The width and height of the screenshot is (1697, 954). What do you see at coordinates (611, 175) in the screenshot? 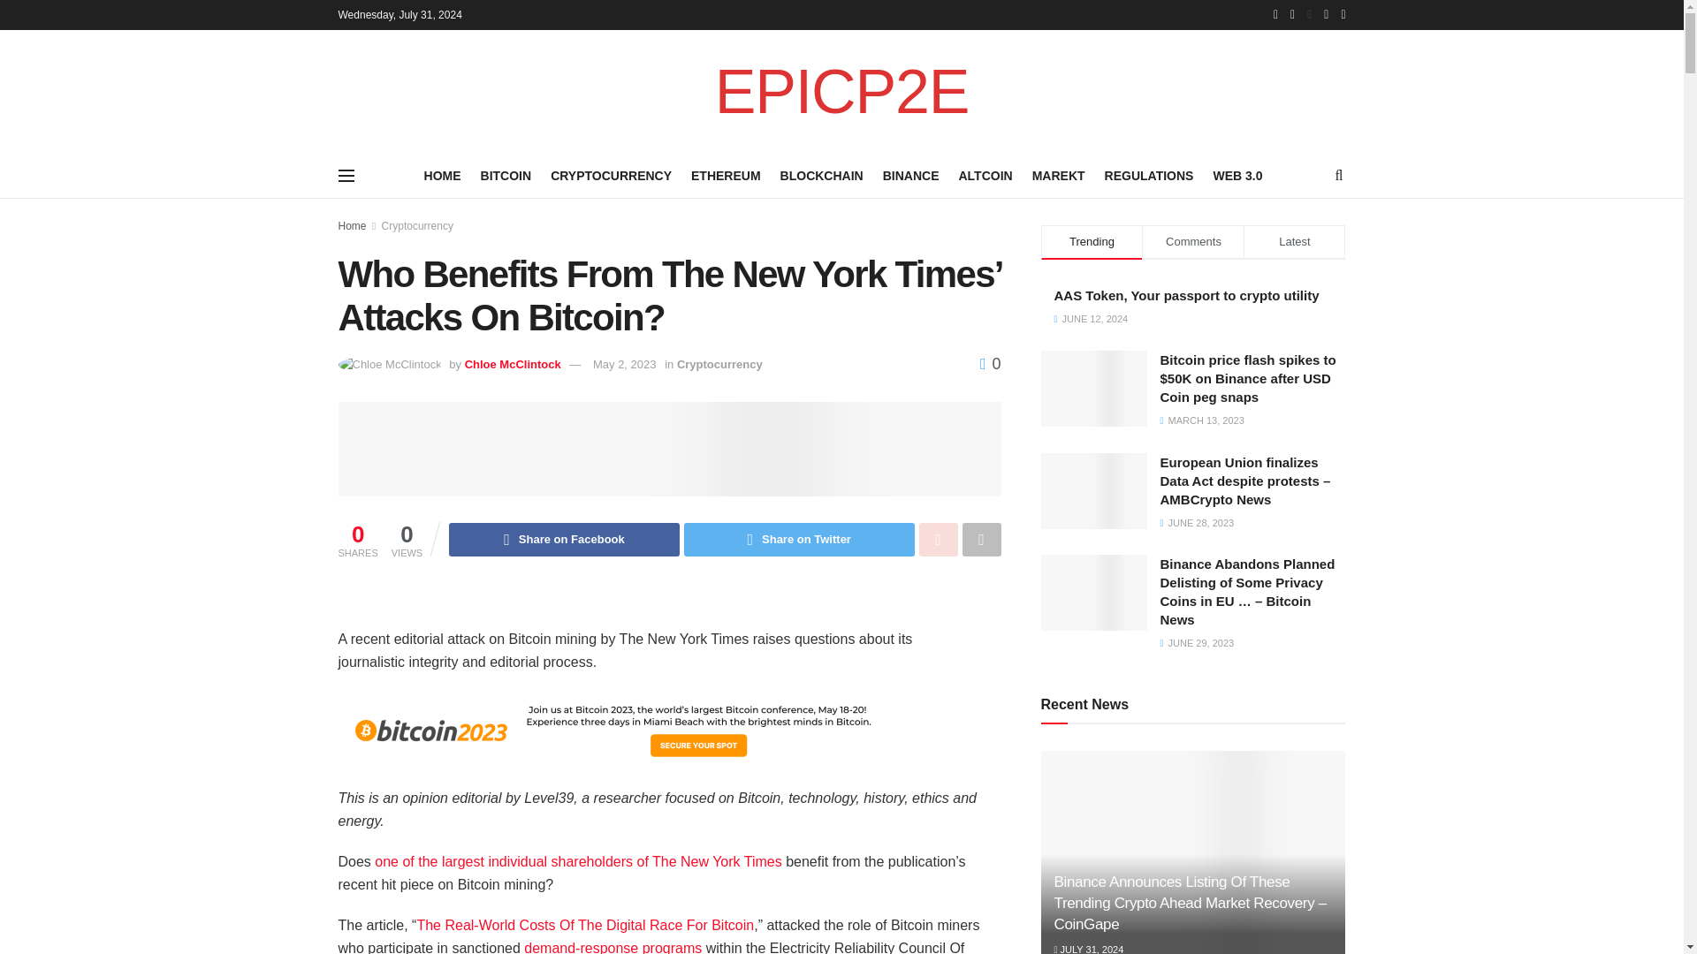
I see `CRYPTOCURRENCY` at bounding box center [611, 175].